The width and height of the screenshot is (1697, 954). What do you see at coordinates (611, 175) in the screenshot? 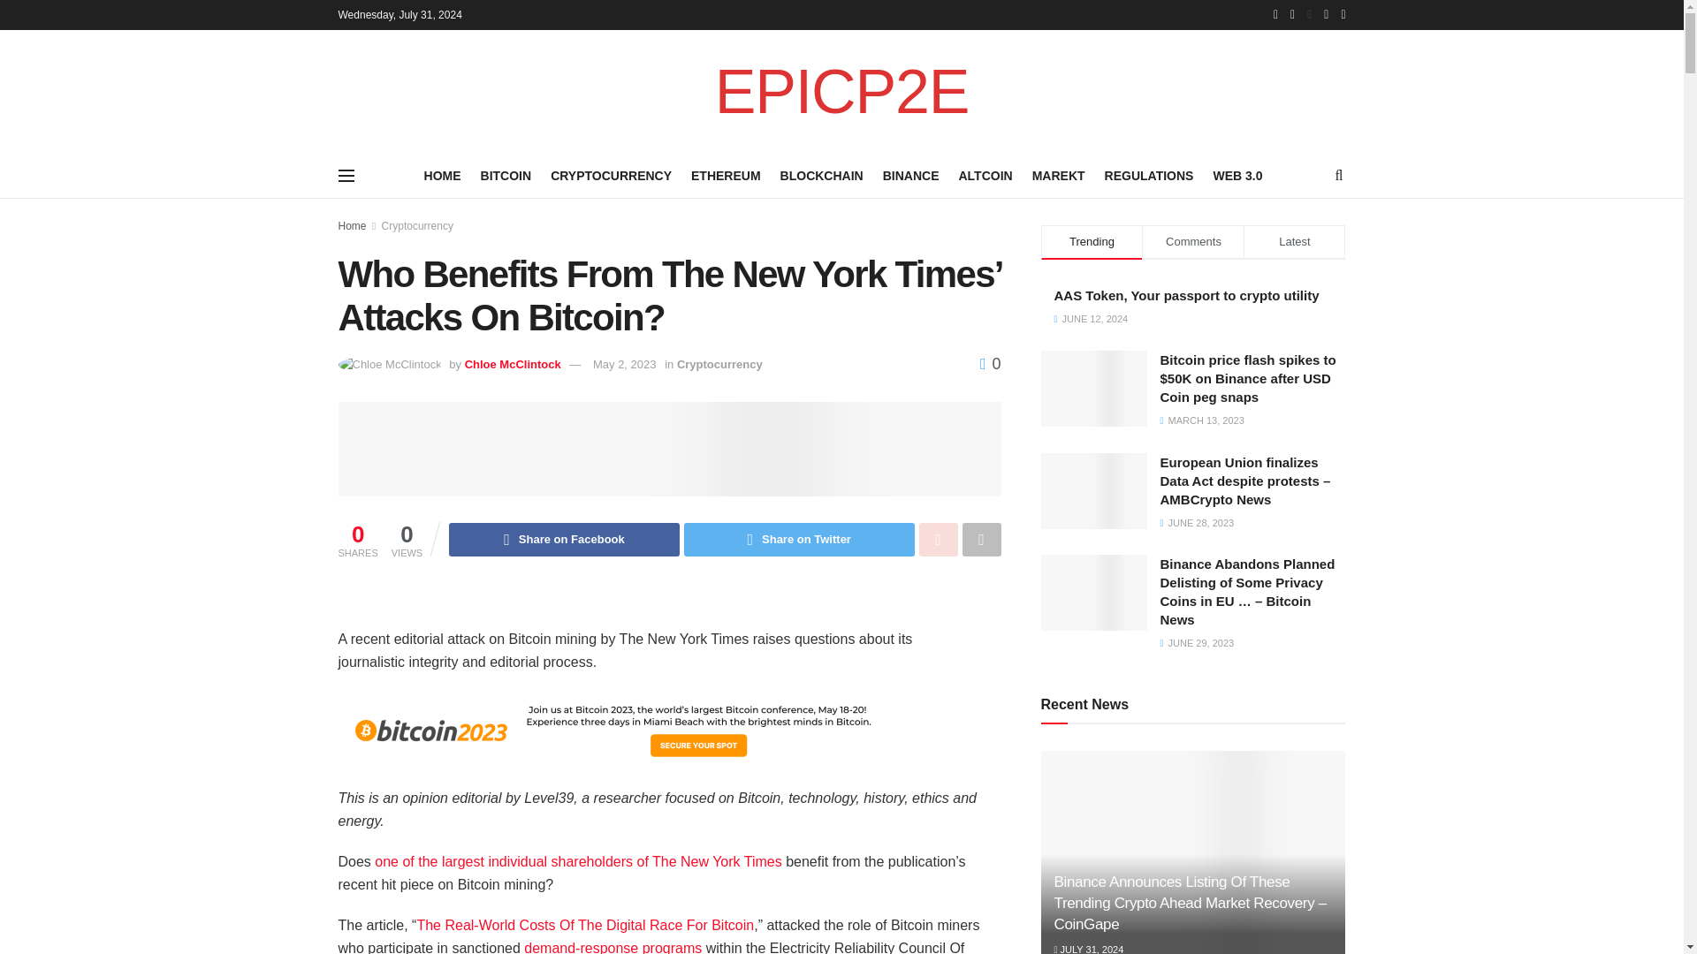
I see `CRYPTOCURRENCY` at bounding box center [611, 175].